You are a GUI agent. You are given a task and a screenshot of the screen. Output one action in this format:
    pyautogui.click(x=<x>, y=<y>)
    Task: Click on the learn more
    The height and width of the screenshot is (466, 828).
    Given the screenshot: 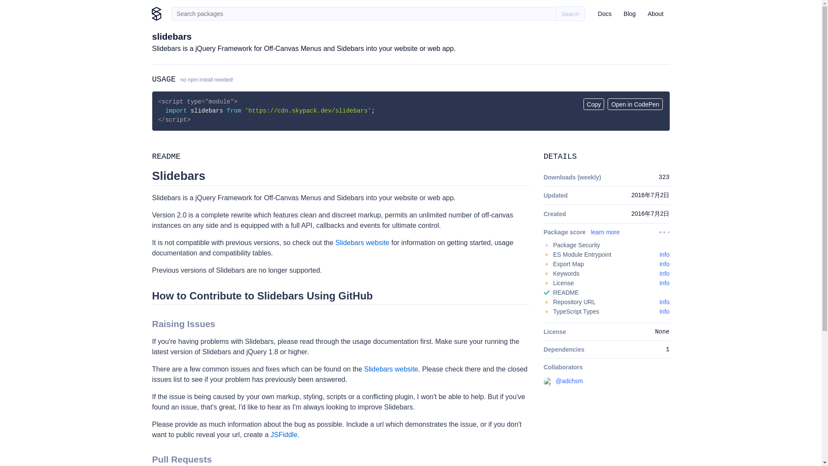 What is the action you would take?
    pyautogui.click(x=605, y=232)
    